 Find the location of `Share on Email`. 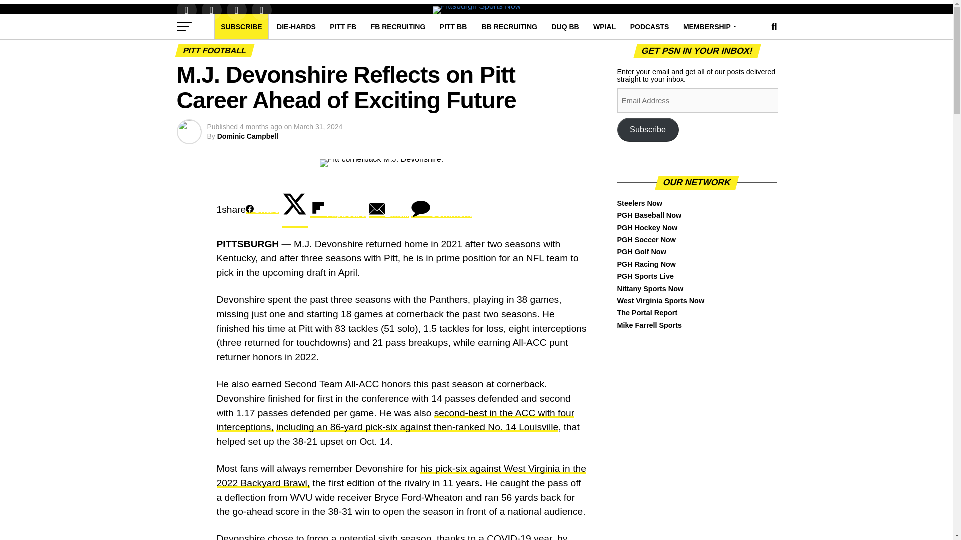

Share on Email is located at coordinates (389, 209).